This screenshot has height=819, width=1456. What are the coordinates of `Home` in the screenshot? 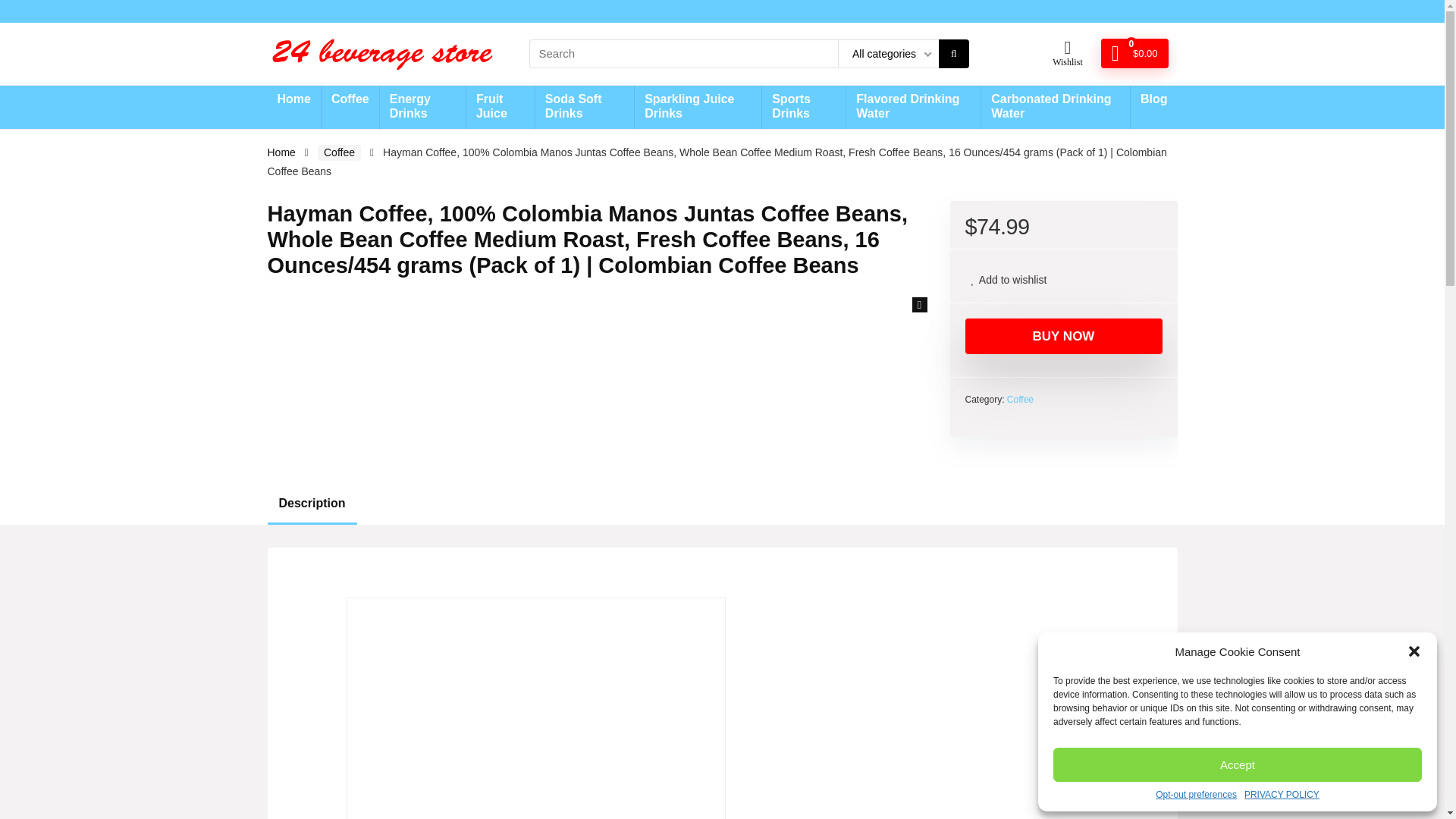 It's located at (293, 100).